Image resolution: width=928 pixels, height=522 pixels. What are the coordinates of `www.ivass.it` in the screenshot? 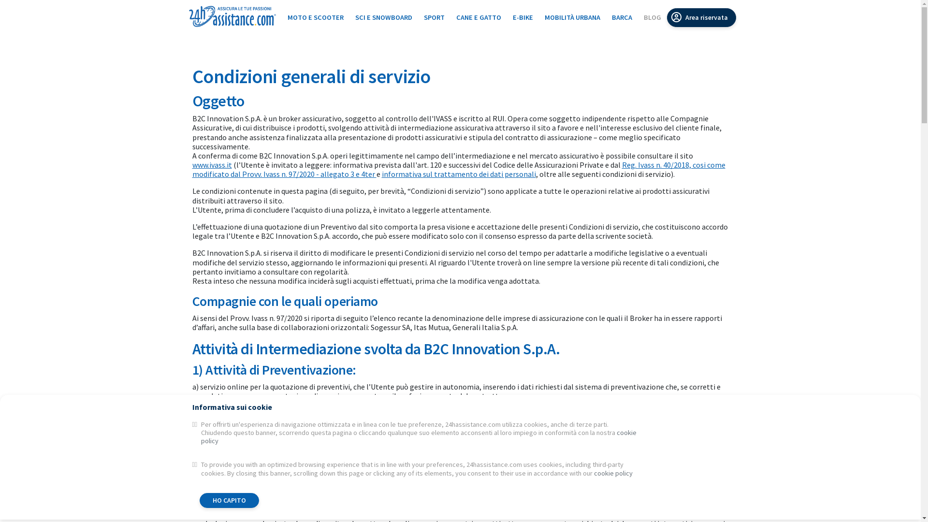 It's located at (212, 165).